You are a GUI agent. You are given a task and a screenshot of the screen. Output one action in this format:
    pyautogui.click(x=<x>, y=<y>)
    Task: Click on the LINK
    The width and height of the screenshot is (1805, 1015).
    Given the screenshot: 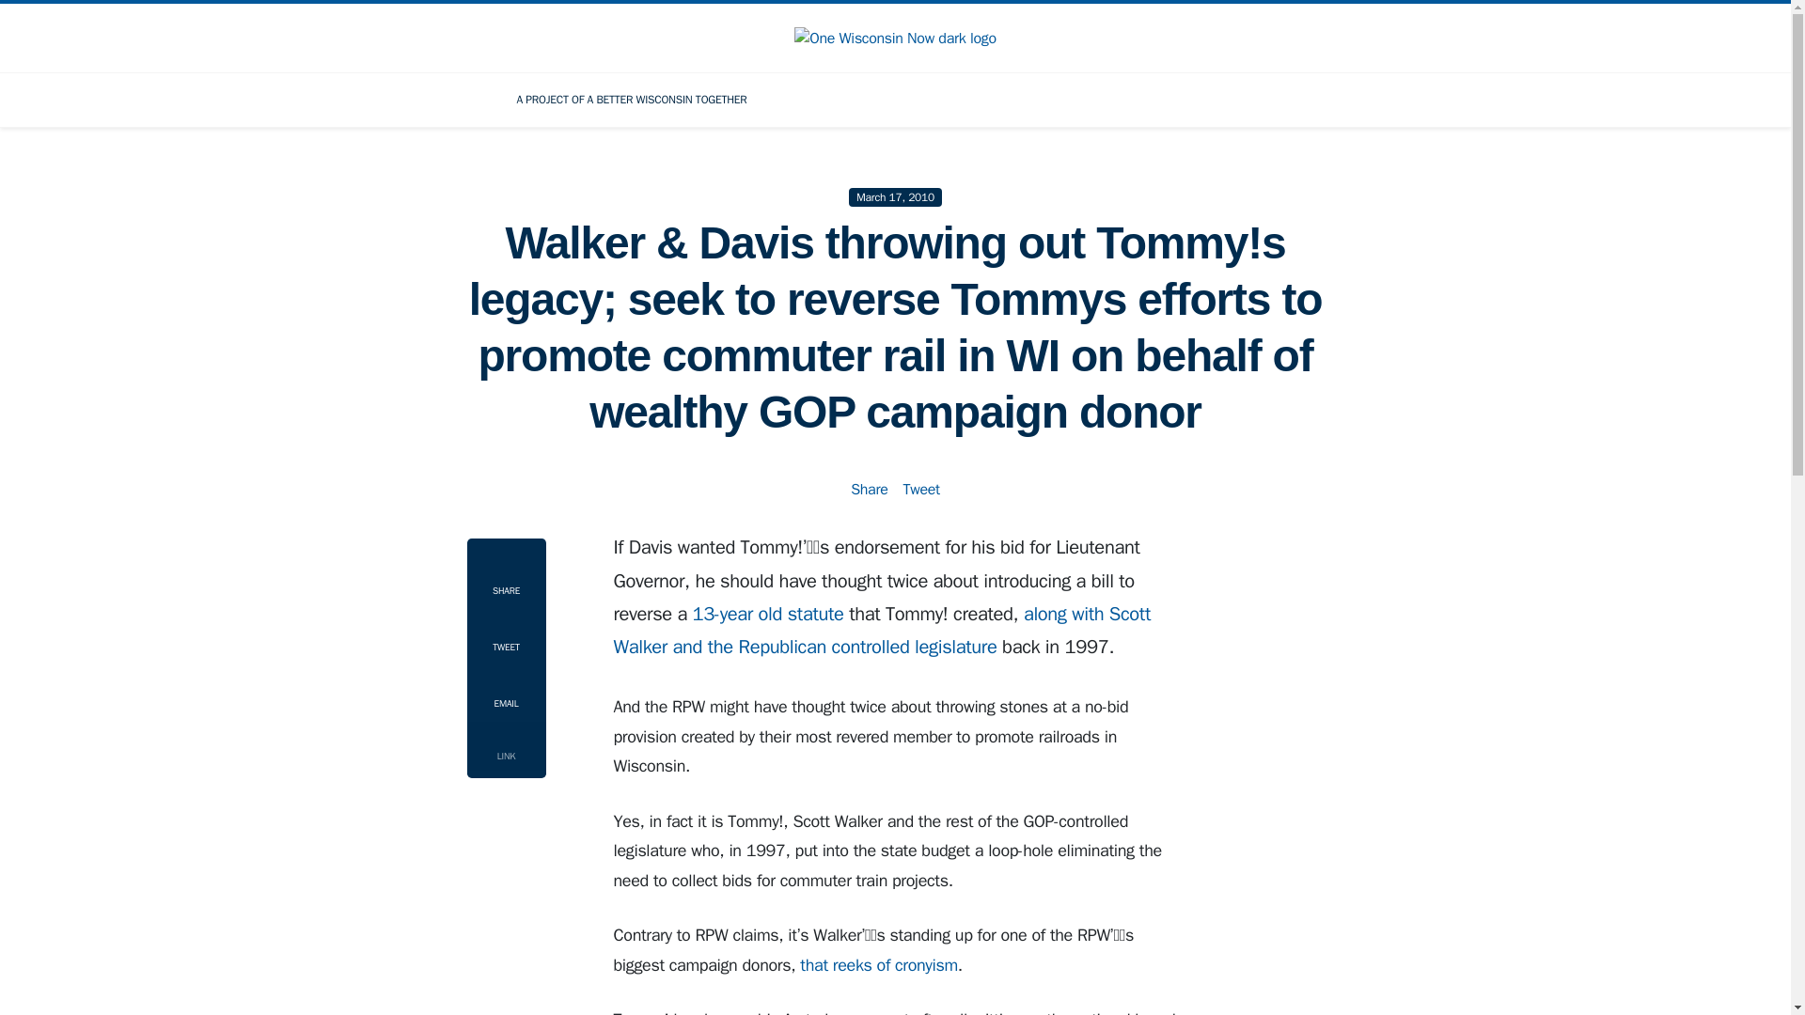 What is the action you would take?
    pyautogui.click(x=505, y=745)
    